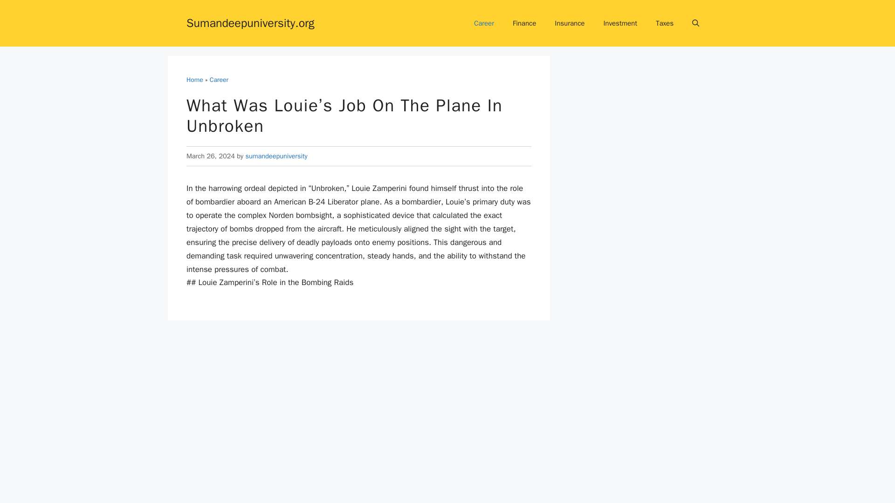  What do you see at coordinates (219, 80) in the screenshot?
I see `Career` at bounding box center [219, 80].